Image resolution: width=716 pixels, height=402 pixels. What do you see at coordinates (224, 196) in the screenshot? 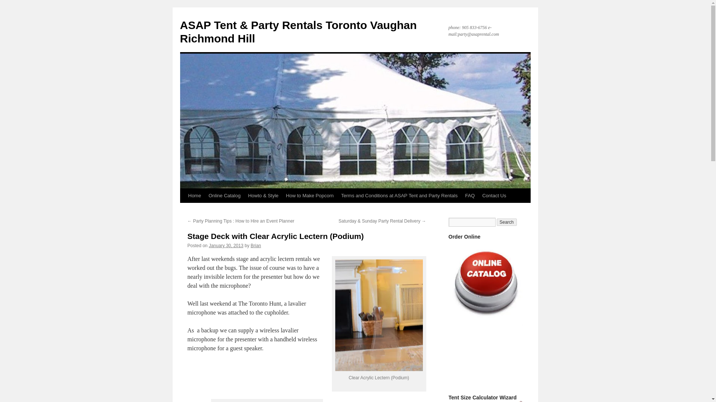
I see `Online Catalog` at bounding box center [224, 196].